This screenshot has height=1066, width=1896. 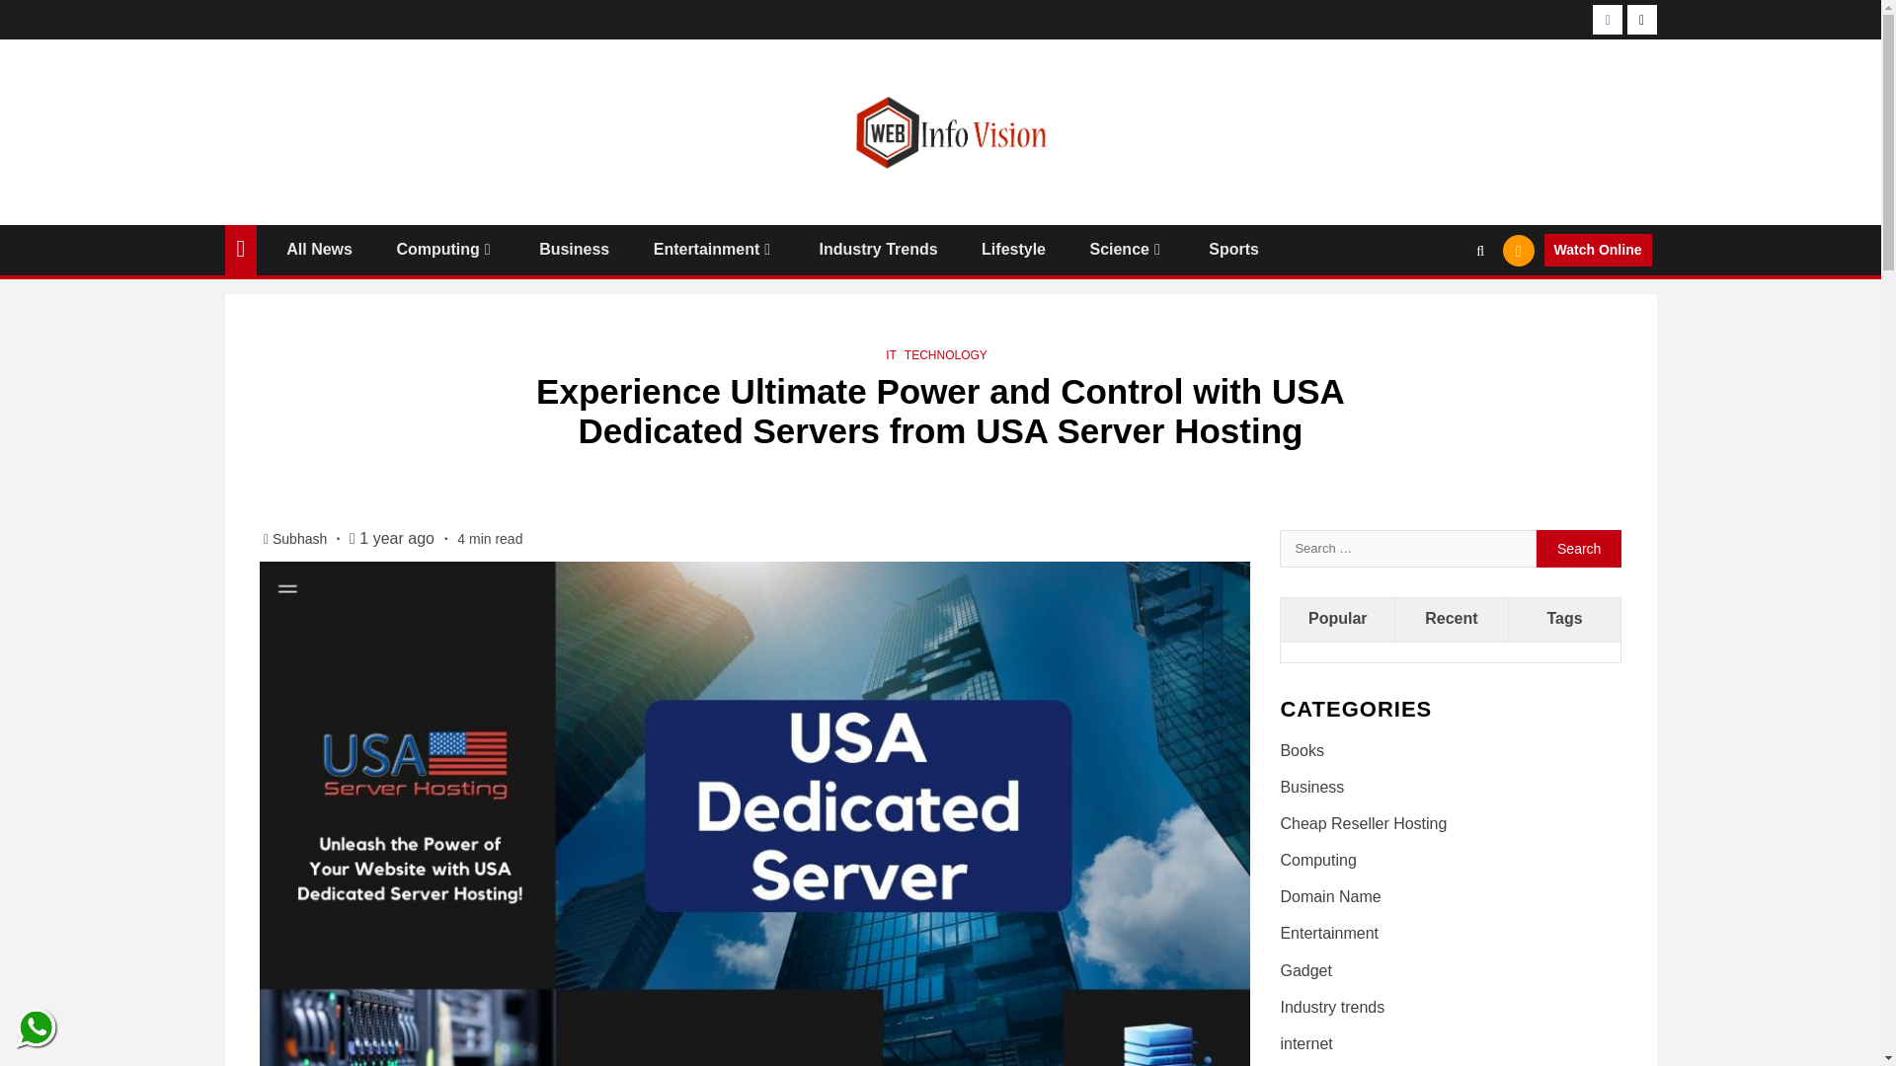 What do you see at coordinates (1608, 20) in the screenshot?
I see `Facebook` at bounding box center [1608, 20].